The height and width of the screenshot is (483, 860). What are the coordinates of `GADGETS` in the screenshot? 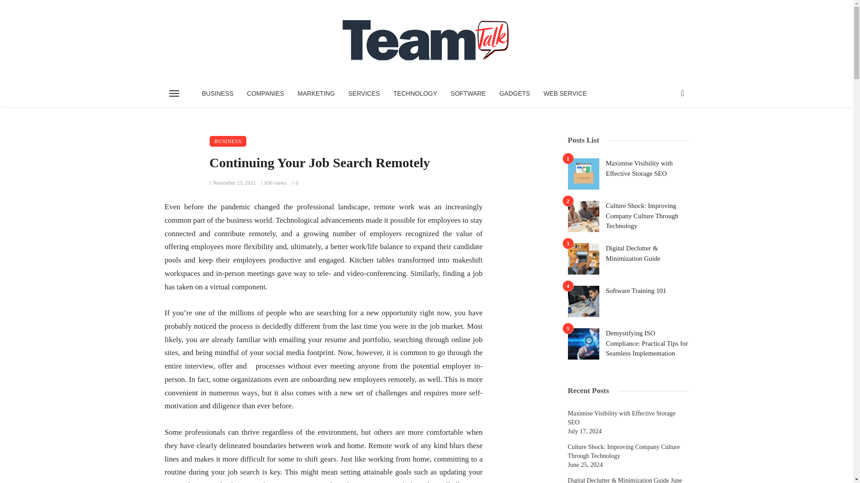 It's located at (515, 93).